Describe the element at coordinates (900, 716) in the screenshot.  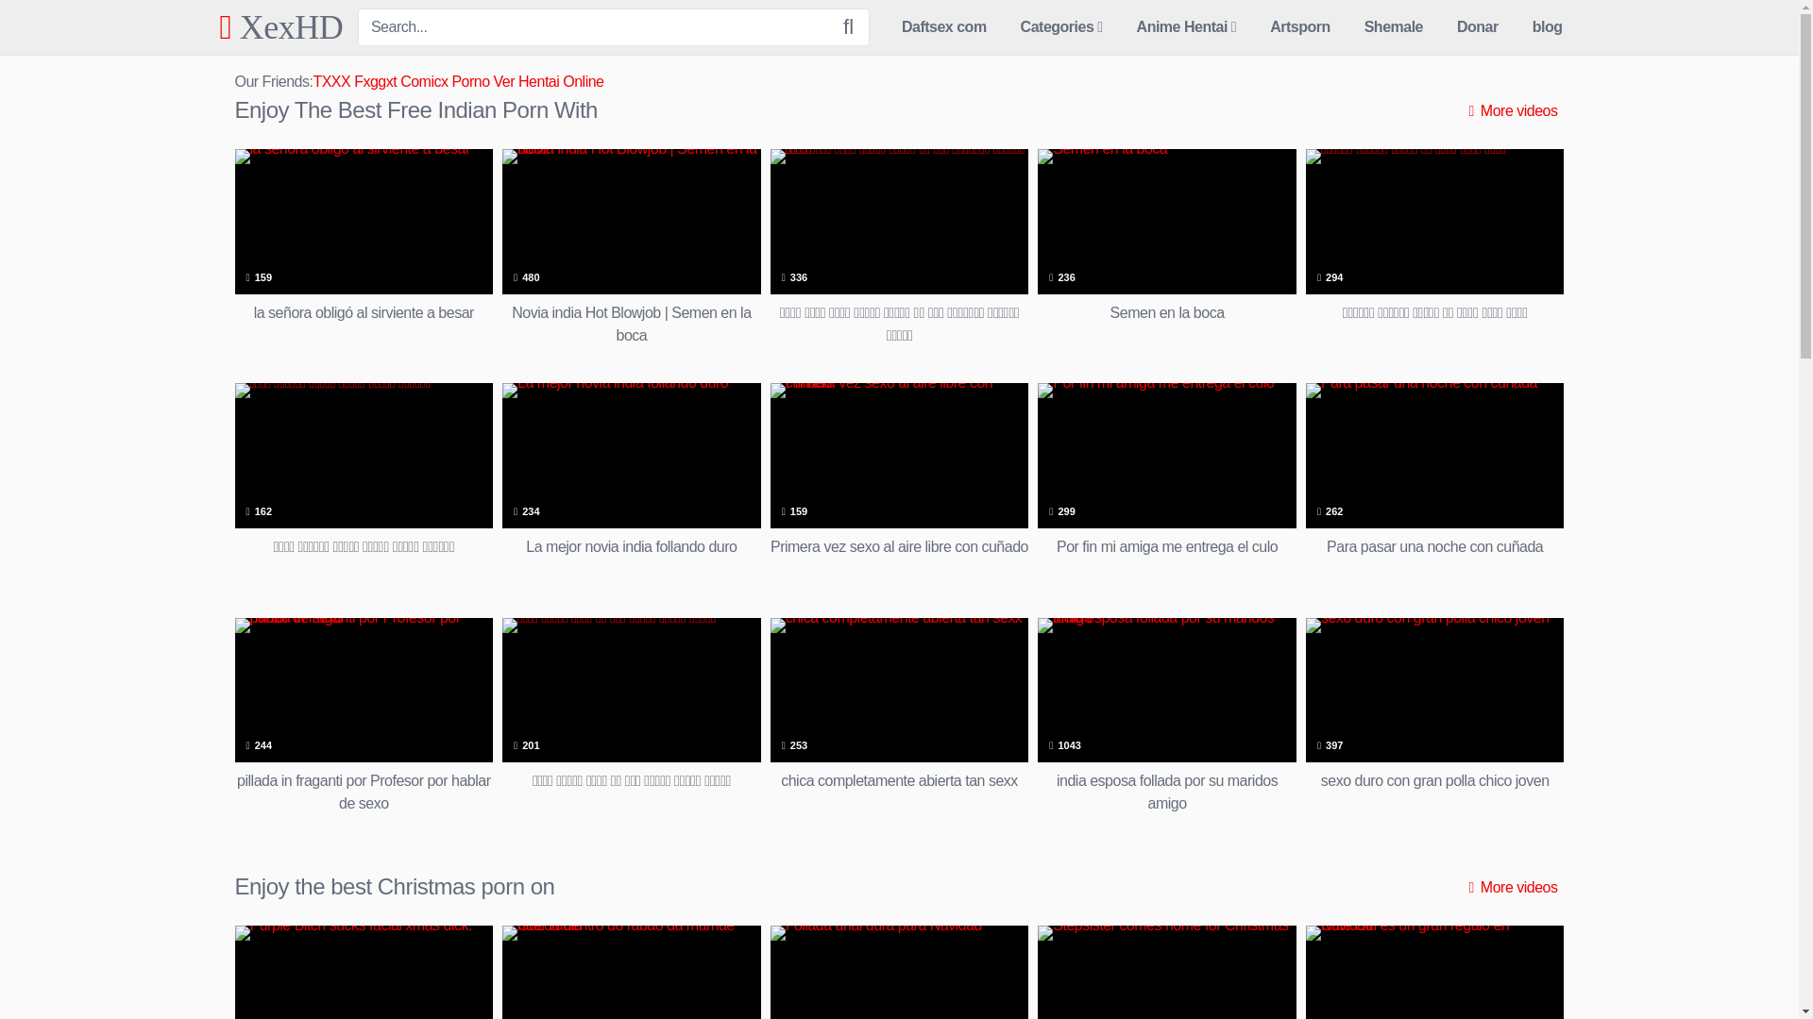
I see `chica completamente abierta tan sexx` at that location.